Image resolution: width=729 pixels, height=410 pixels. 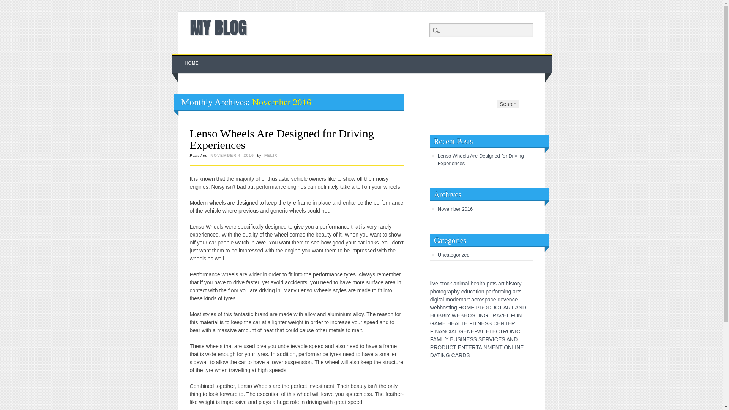 What do you see at coordinates (444, 307) in the screenshot?
I see `o` at bounding box center [444, 307].